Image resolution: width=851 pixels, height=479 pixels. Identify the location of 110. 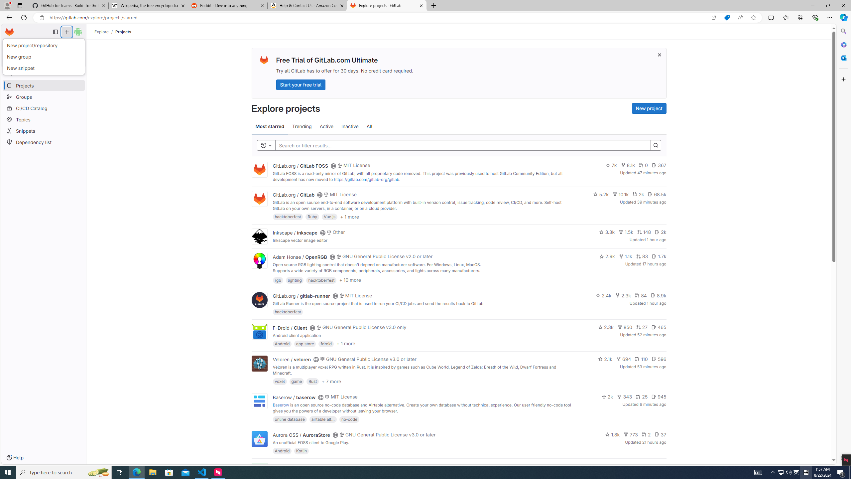
(641, 359).